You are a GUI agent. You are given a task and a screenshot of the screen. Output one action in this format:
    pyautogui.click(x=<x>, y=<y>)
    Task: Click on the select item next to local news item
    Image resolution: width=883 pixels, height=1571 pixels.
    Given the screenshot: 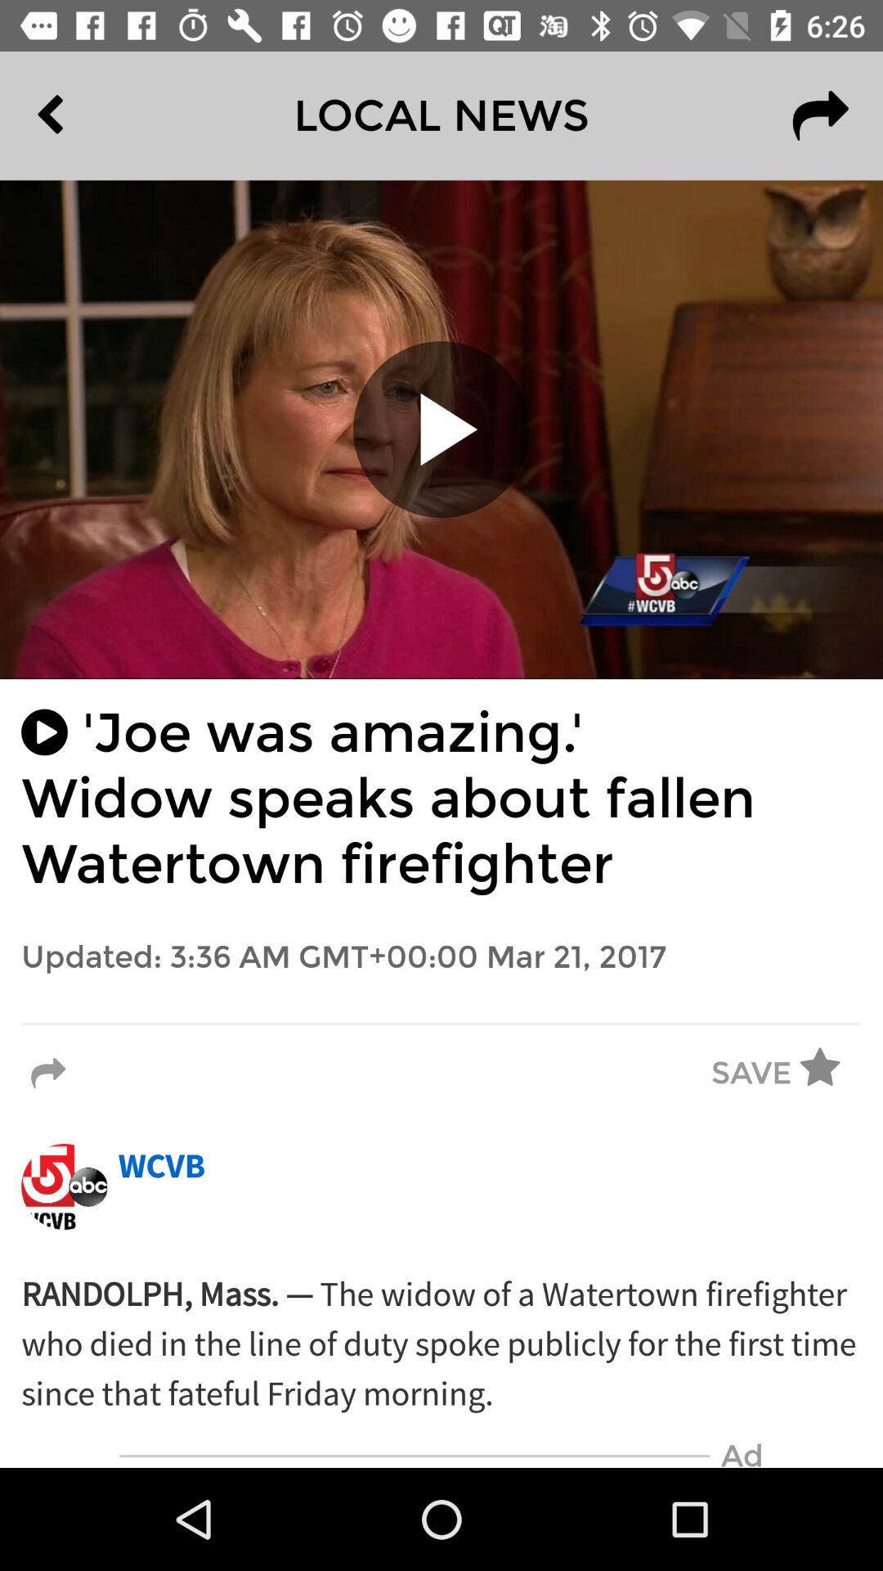 What is the action you would take?
    pyautogui.click(x=88, y=115)
    